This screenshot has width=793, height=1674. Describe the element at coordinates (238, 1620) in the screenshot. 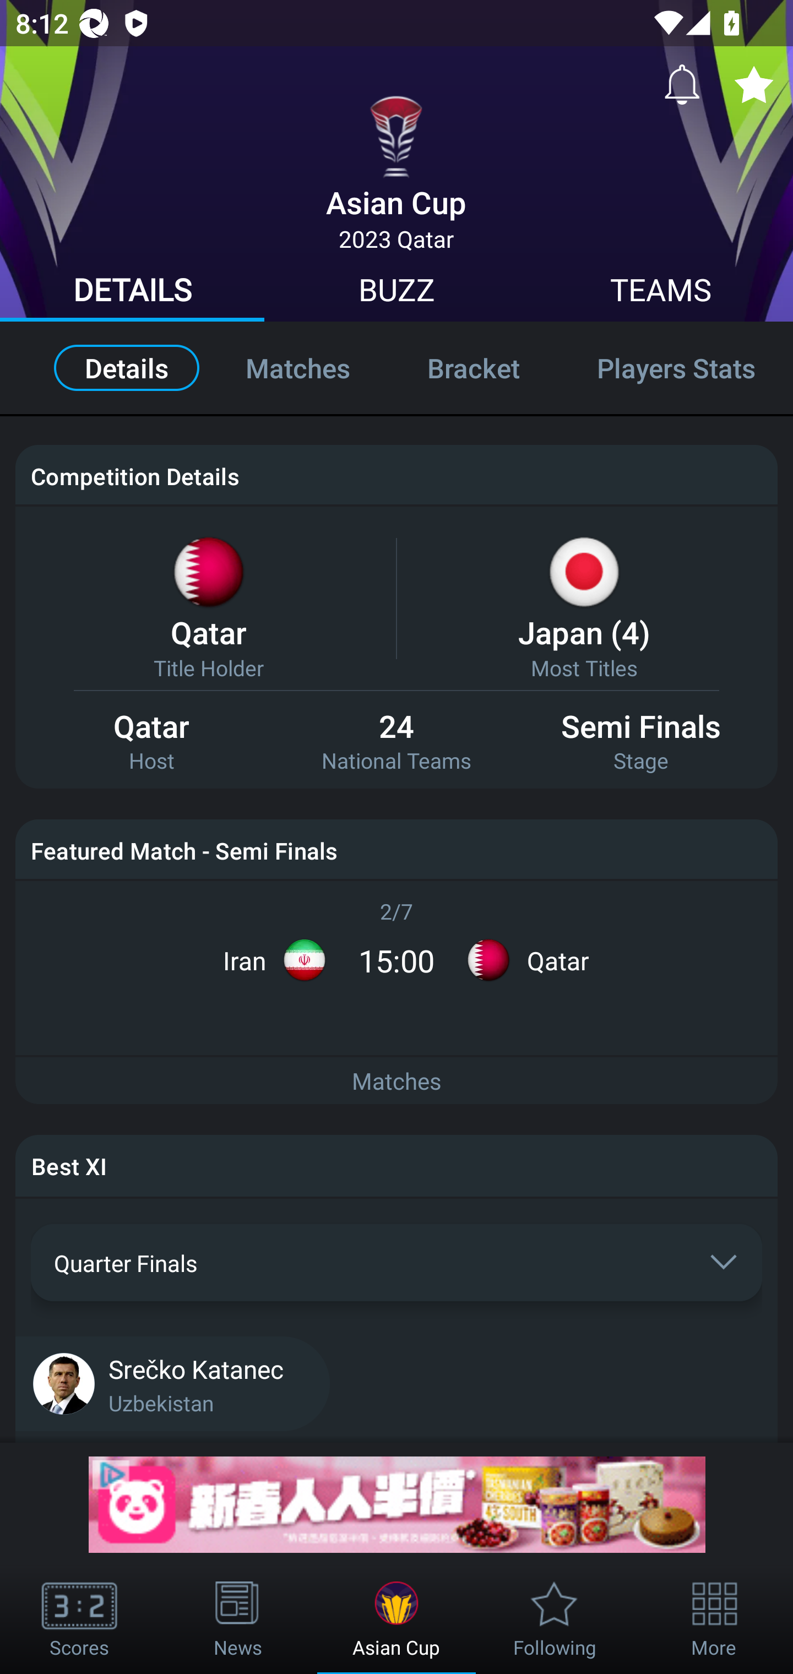

I see `News` at that location.